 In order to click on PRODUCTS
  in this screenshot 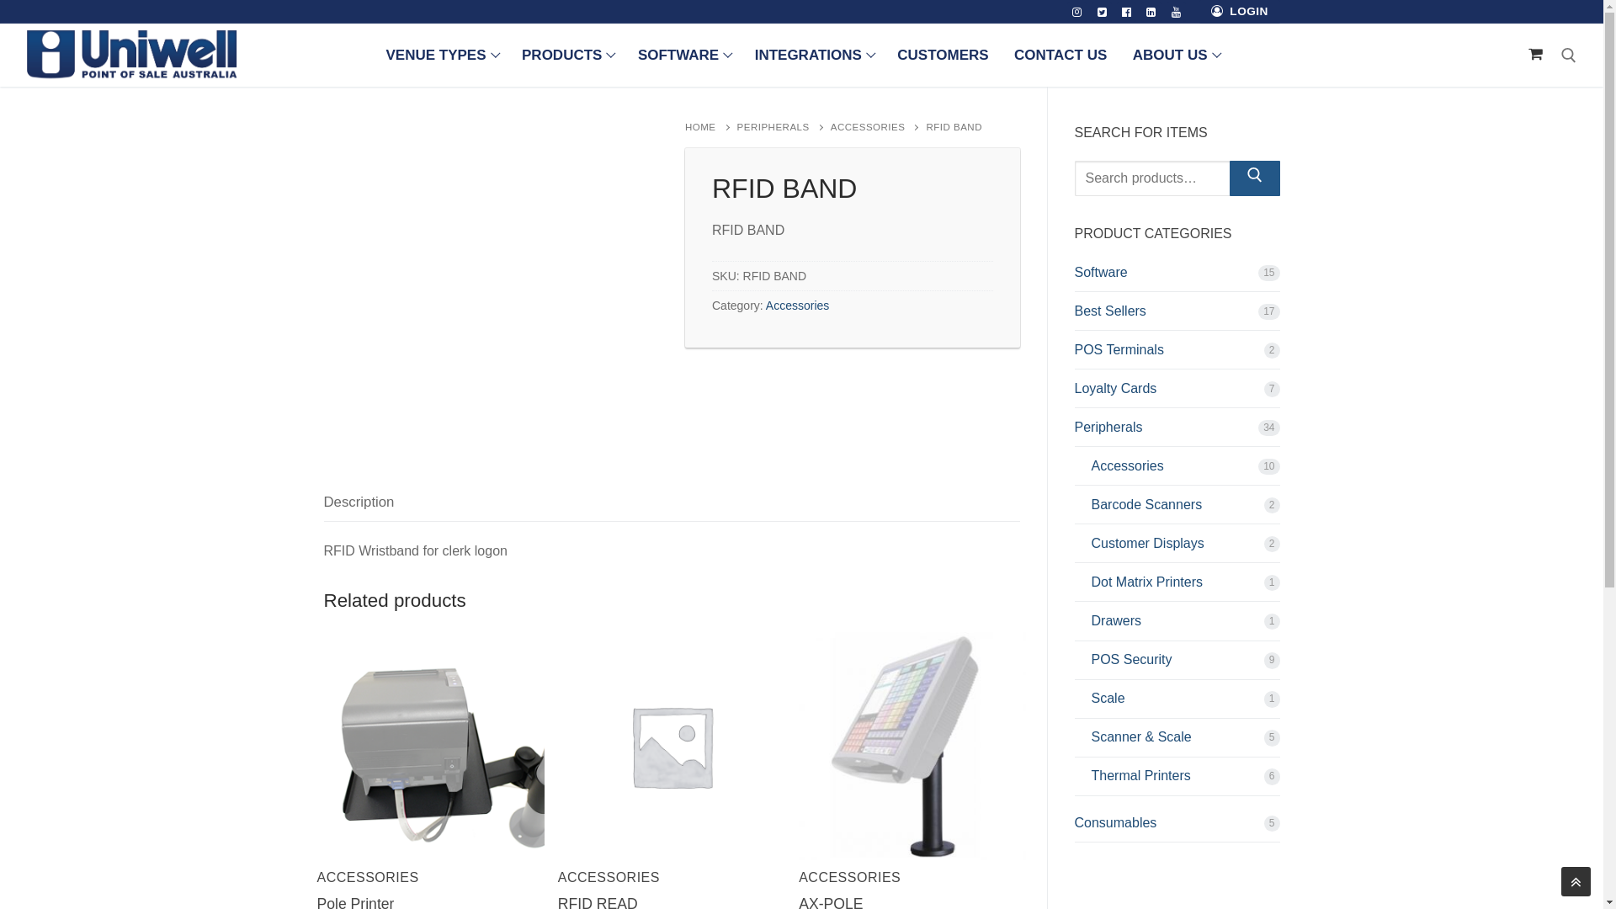, I will do `click(567, 56)`.